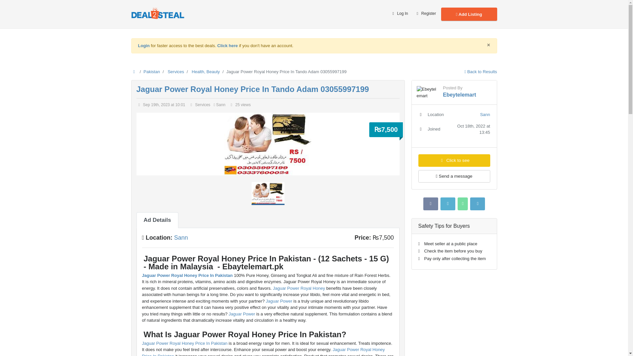 This screenshot has height=356, width=633. Describe the element at coordinates (185, 343) in the screenshot. I see `Jaguar Power Royal Honey Price In Pakistan` at that location.